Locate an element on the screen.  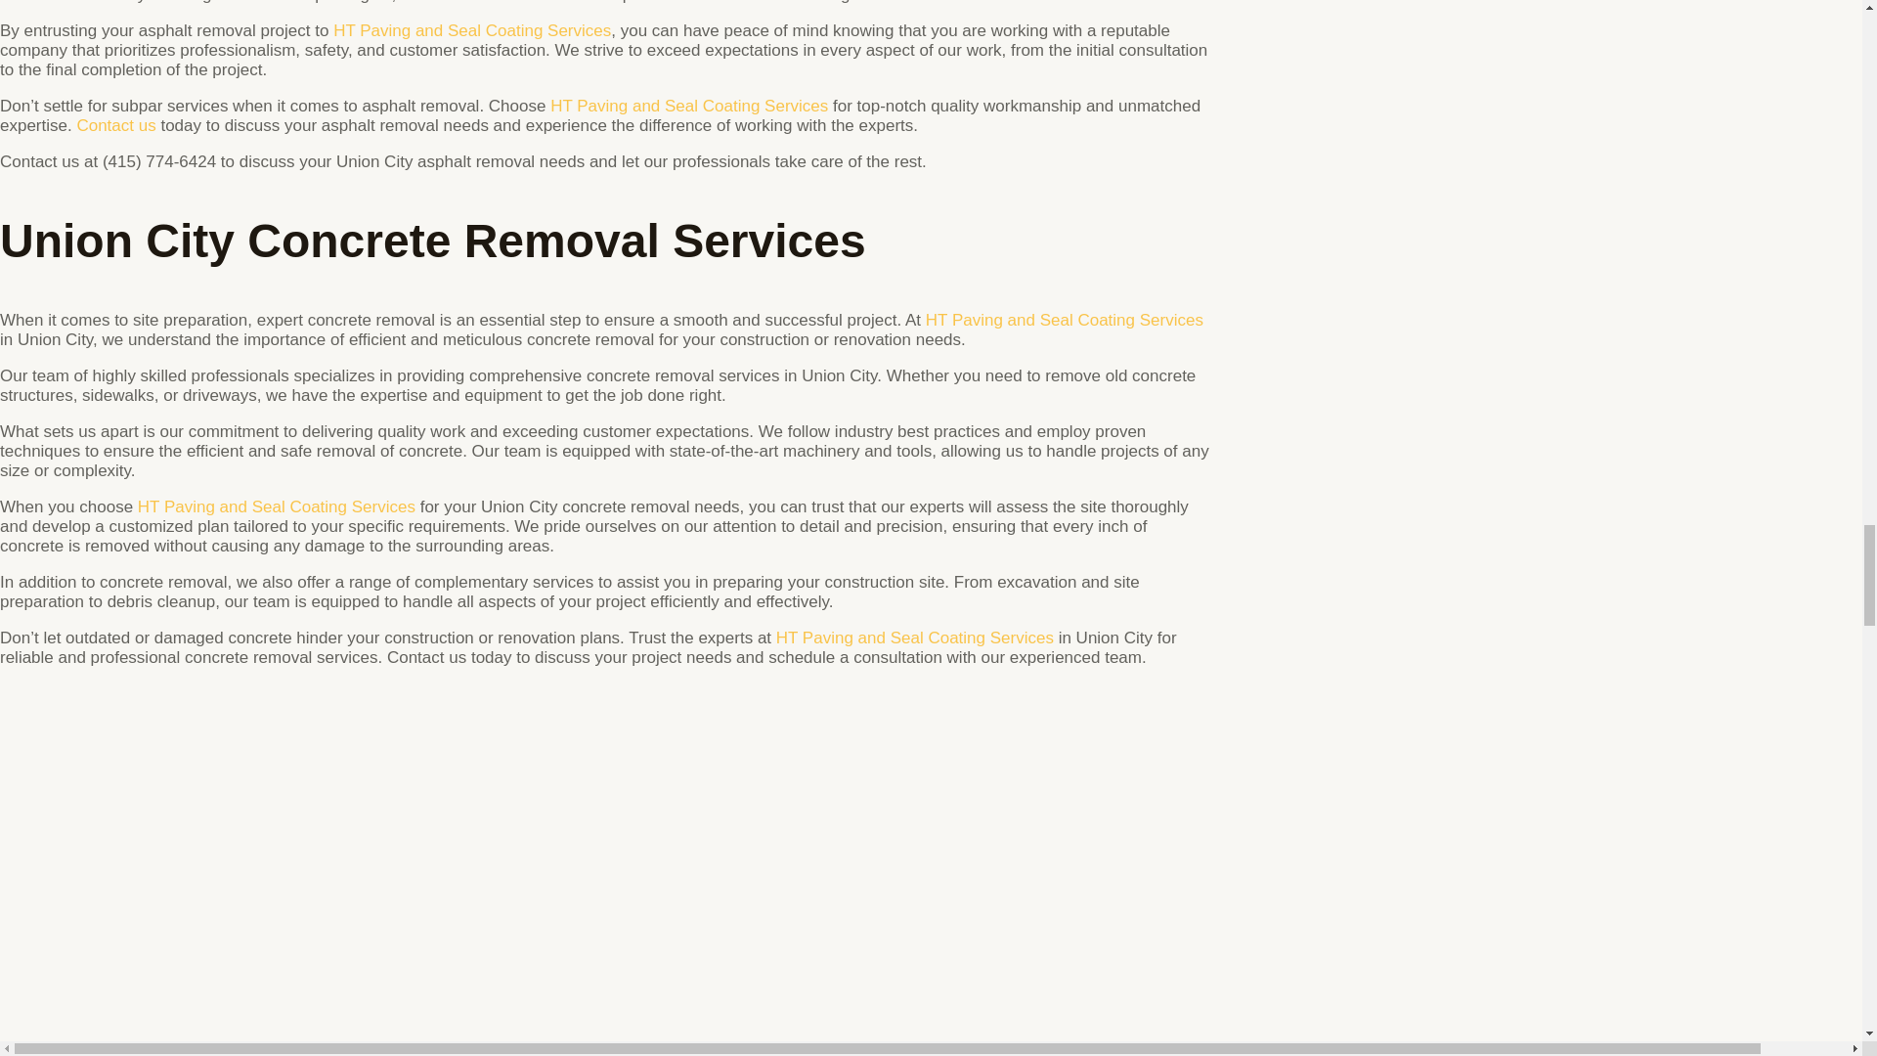
Learn More! is located at coordinates (688, 106).